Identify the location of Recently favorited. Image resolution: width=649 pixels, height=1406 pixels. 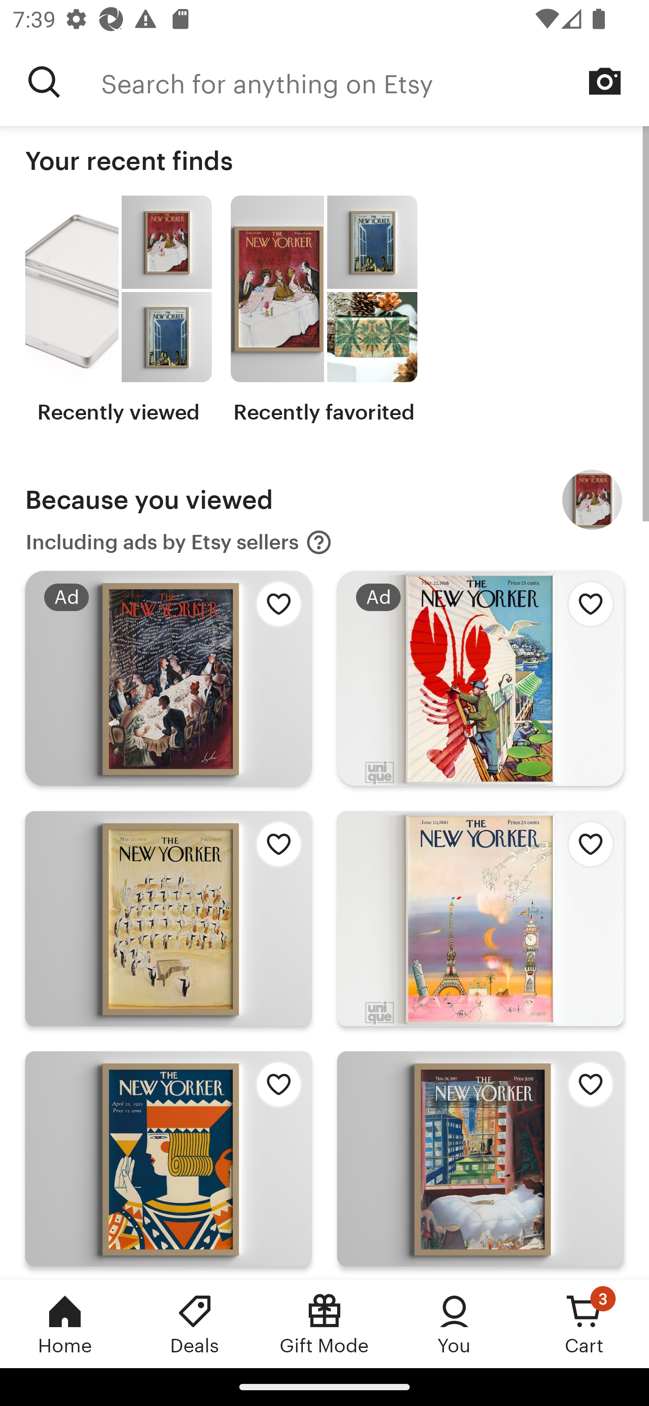
(324, 310).